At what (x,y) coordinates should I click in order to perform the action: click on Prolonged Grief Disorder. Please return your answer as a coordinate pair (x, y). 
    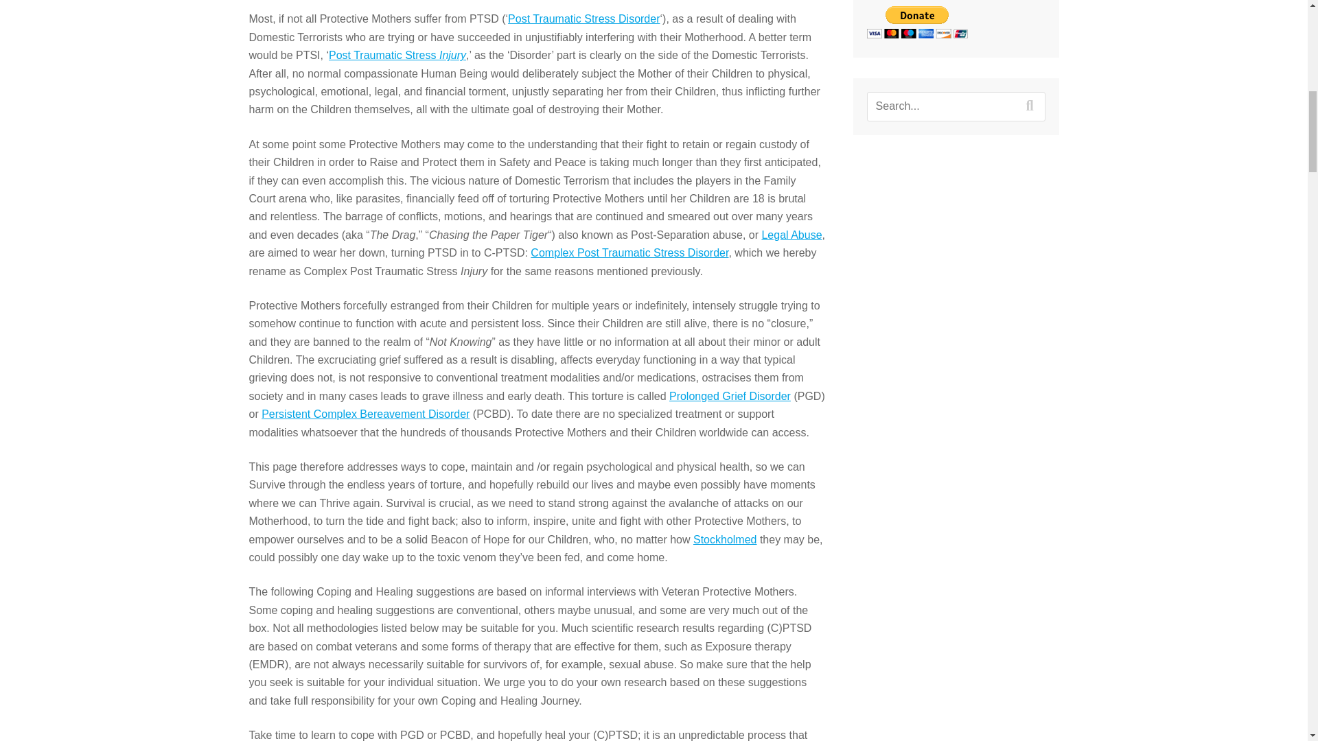
    Looking at the image, I should click on (730, 397).